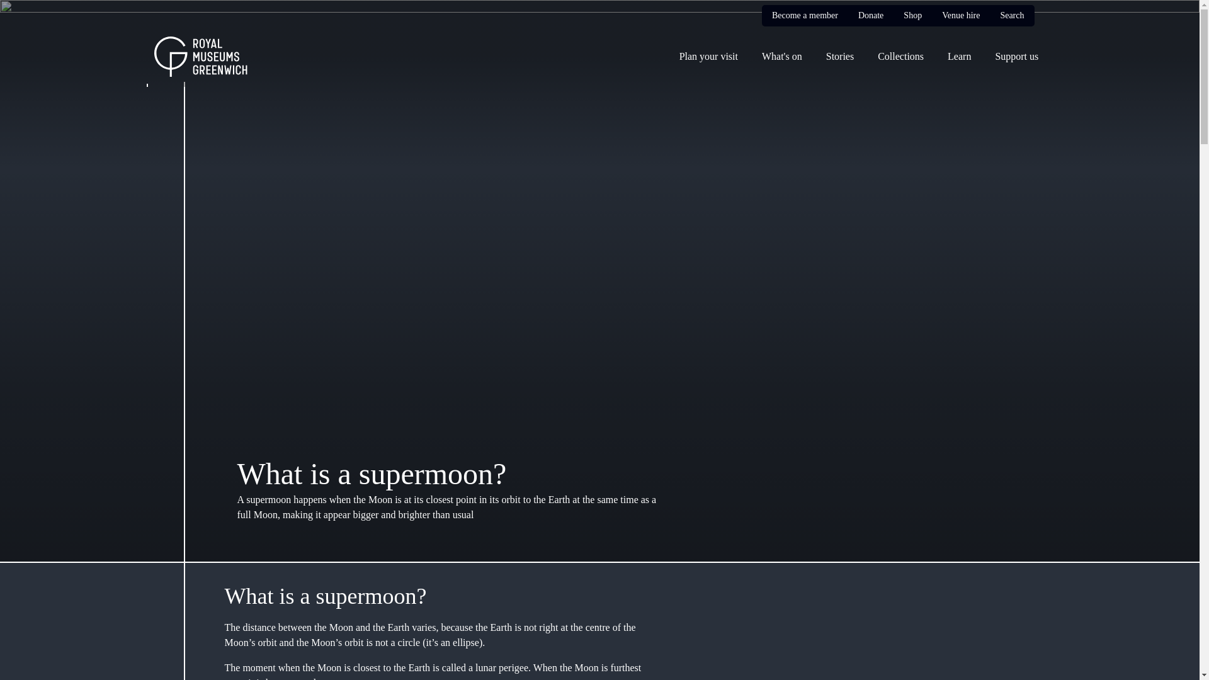 The image size is (1209, 680). I want to click on Venue hire, so click(960, 15).